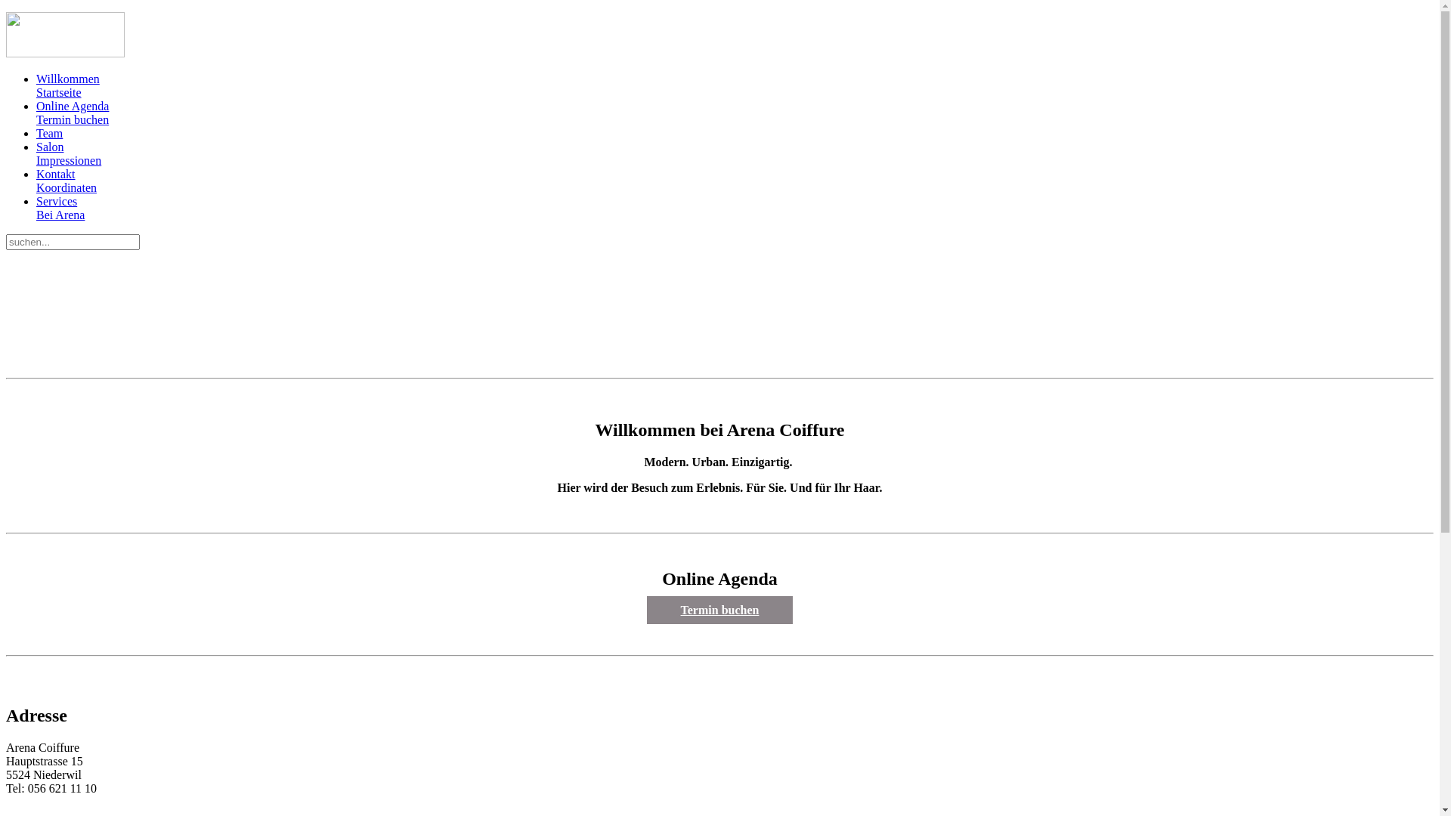 This screenshot has height=816, width=1451. What do you see at coordinates (735, 181) in the screenshot?
I see `Kontakt
Koordinaten` at bounding box center [735, 181].